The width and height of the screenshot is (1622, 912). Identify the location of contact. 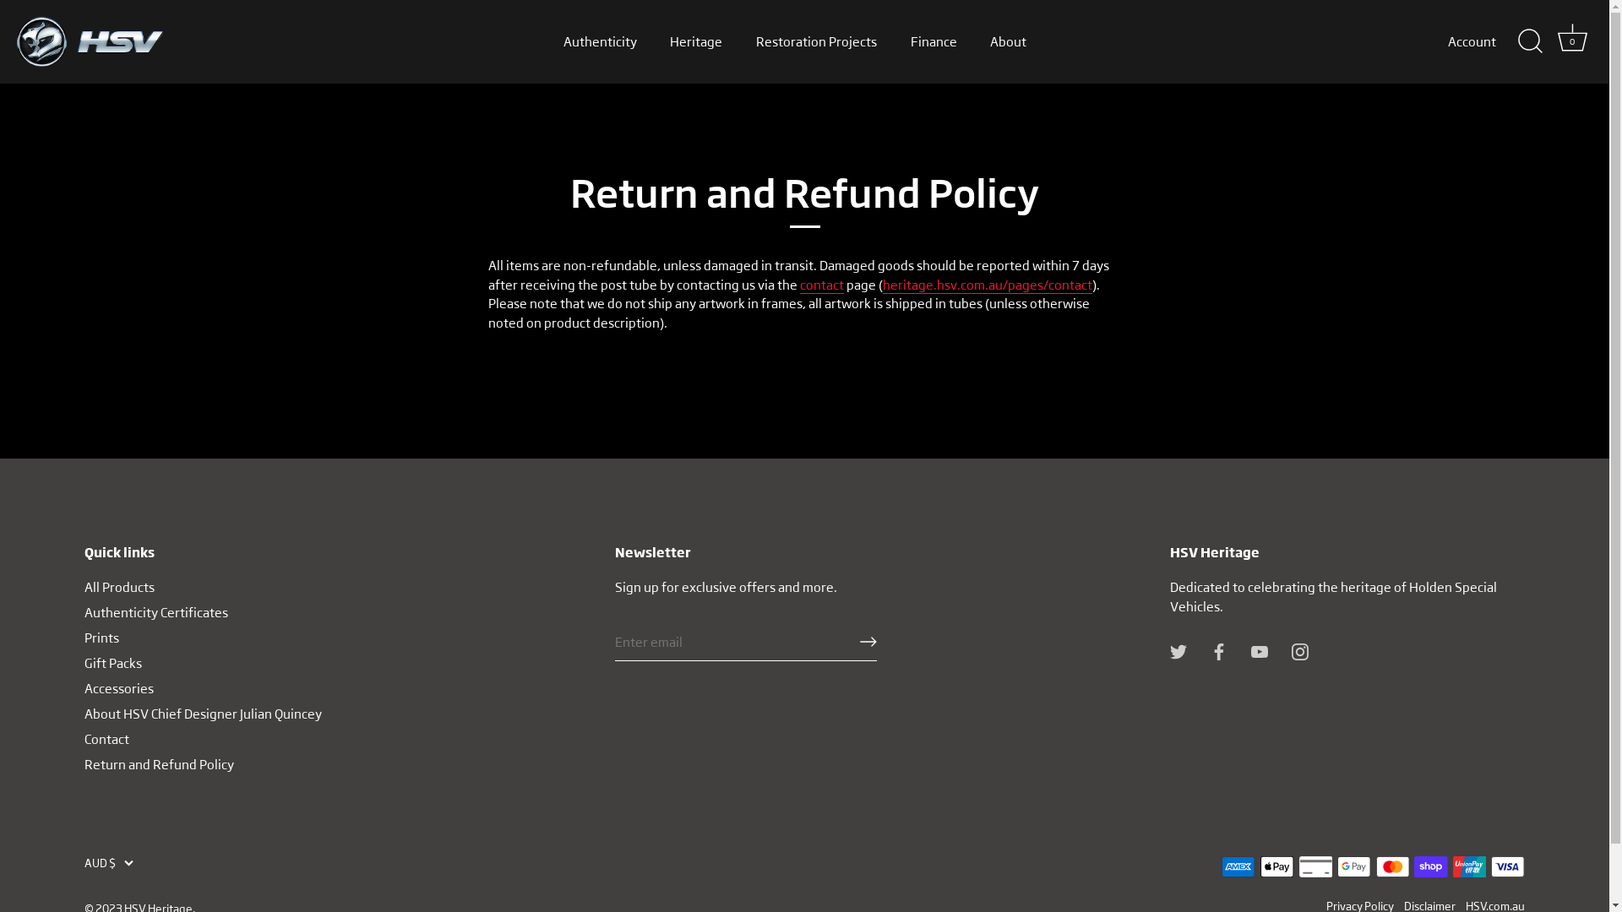
(821, 285).